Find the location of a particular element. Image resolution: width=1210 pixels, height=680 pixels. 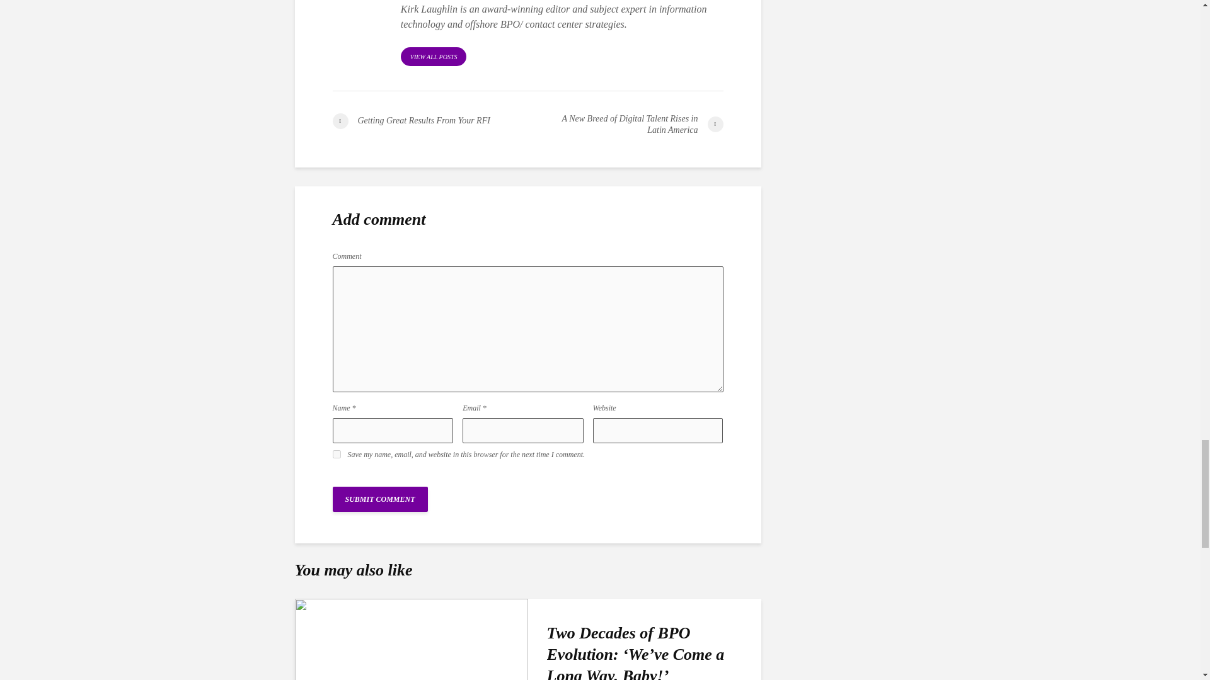

Getting Great Results From Your RFI is located at coordinates (430, 121).